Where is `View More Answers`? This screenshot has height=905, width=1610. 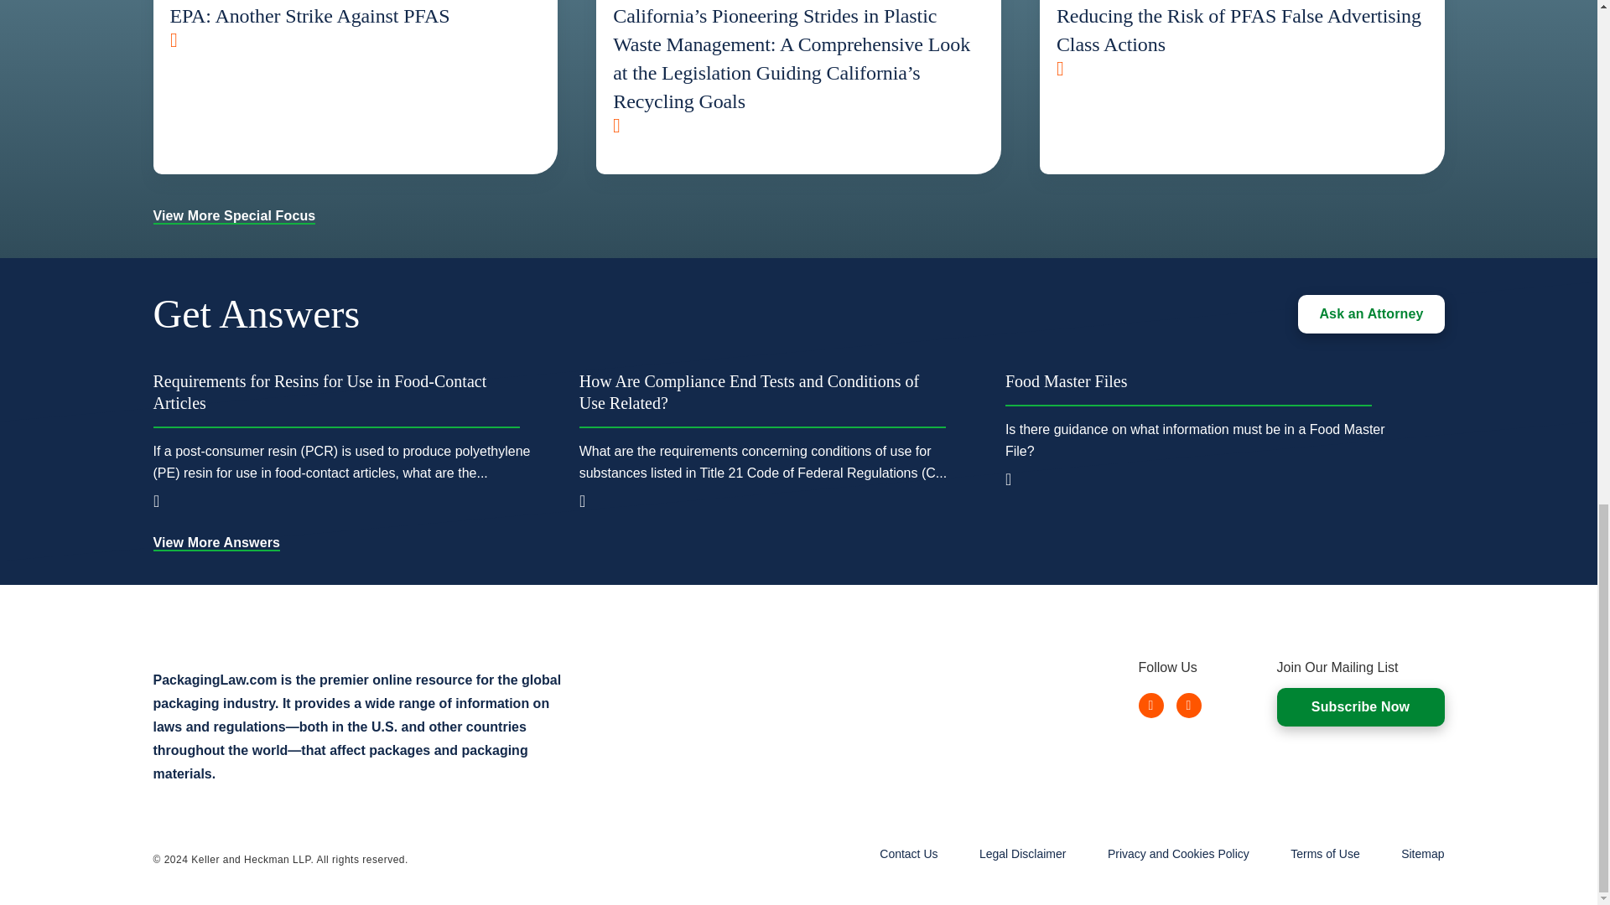 View More Answers is located at coordinates (216, 542).